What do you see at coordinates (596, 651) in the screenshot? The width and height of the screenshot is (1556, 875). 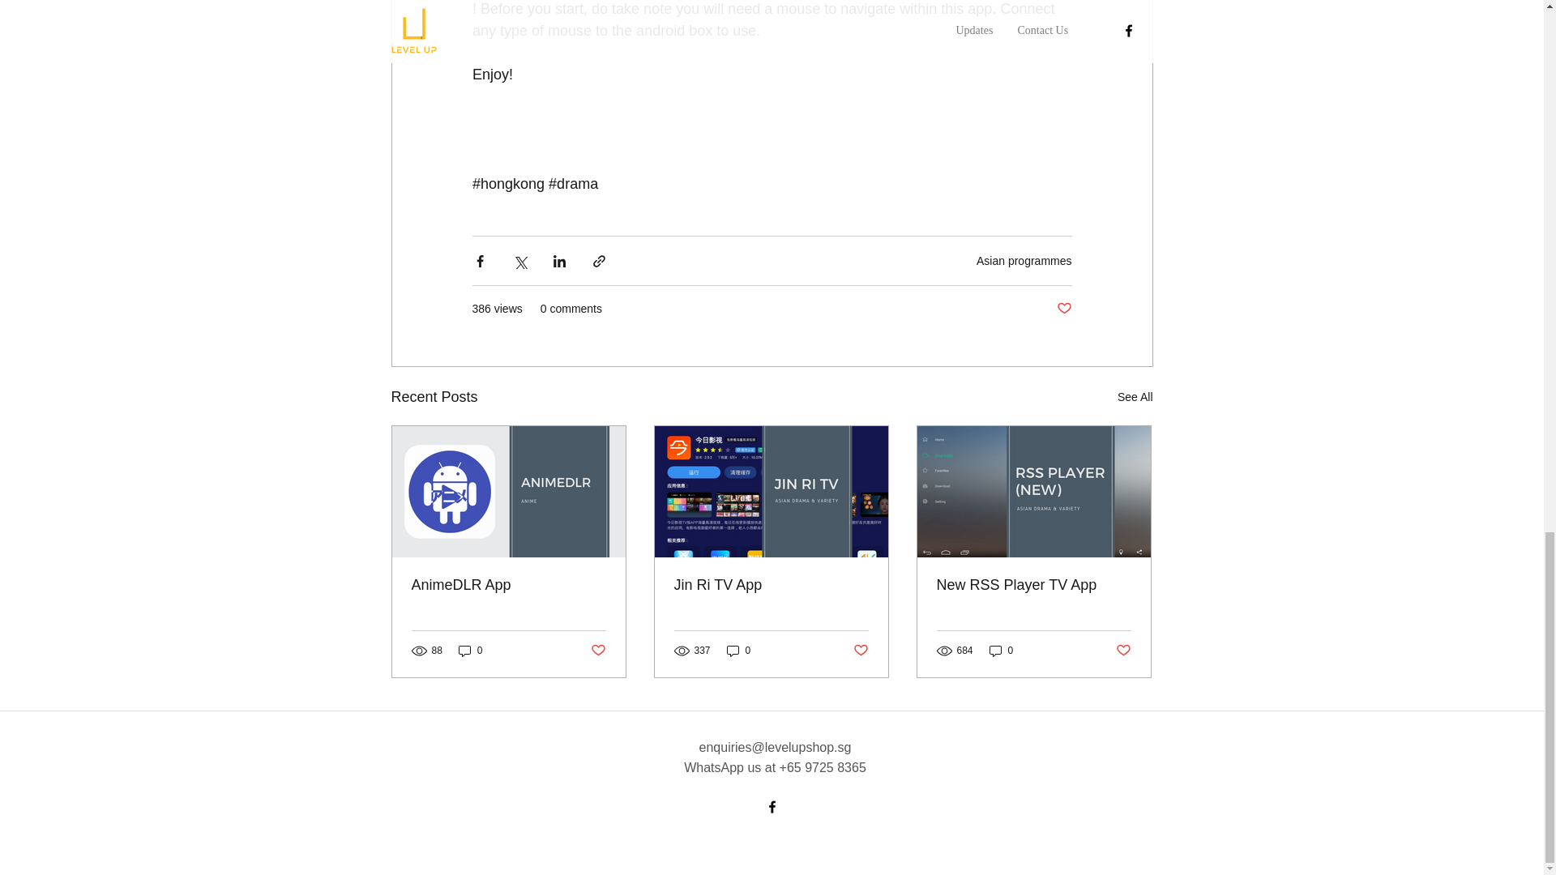 I see `Post not marked as liked` at bounding box center [596, 651].